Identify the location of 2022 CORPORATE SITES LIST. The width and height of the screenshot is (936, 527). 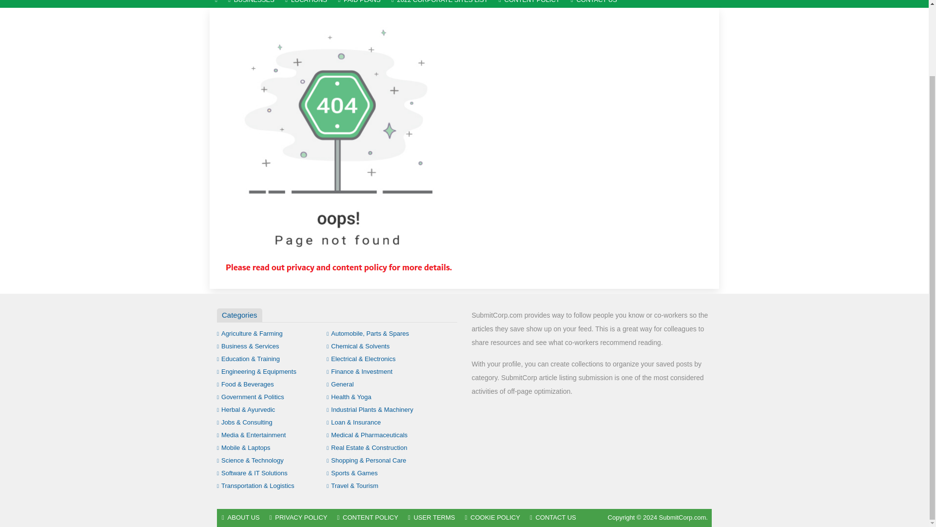
(439, 4).